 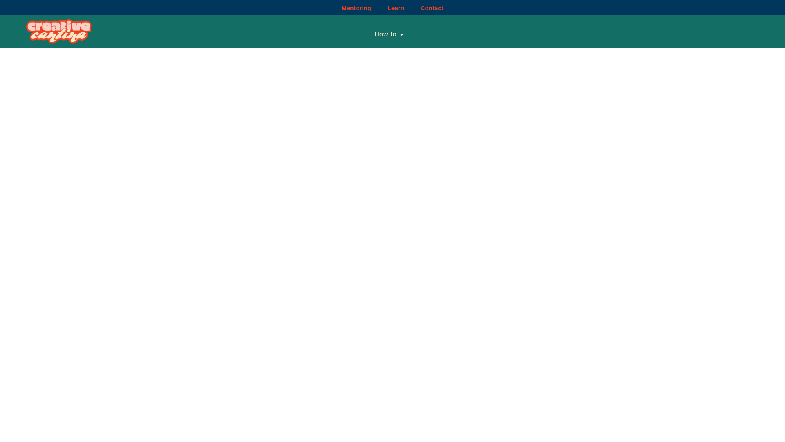 I want to click on How To, so click(x=386, y=34).